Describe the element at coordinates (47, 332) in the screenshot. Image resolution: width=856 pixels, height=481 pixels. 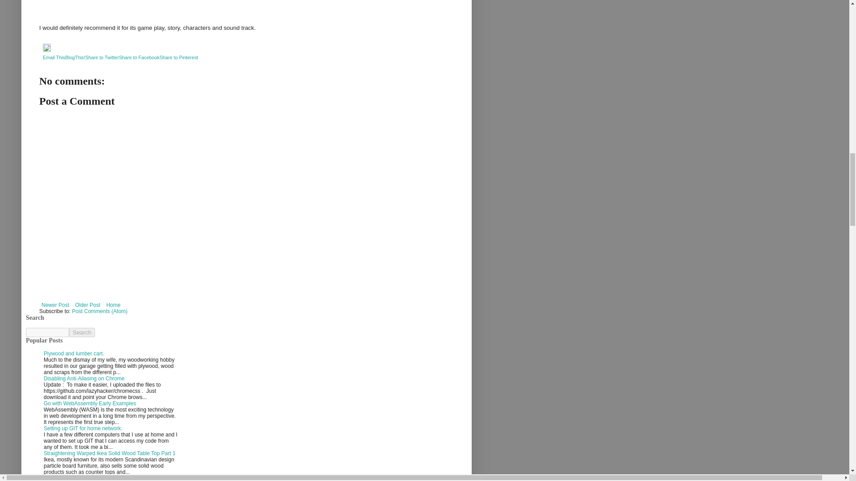
I see `search` at that location.